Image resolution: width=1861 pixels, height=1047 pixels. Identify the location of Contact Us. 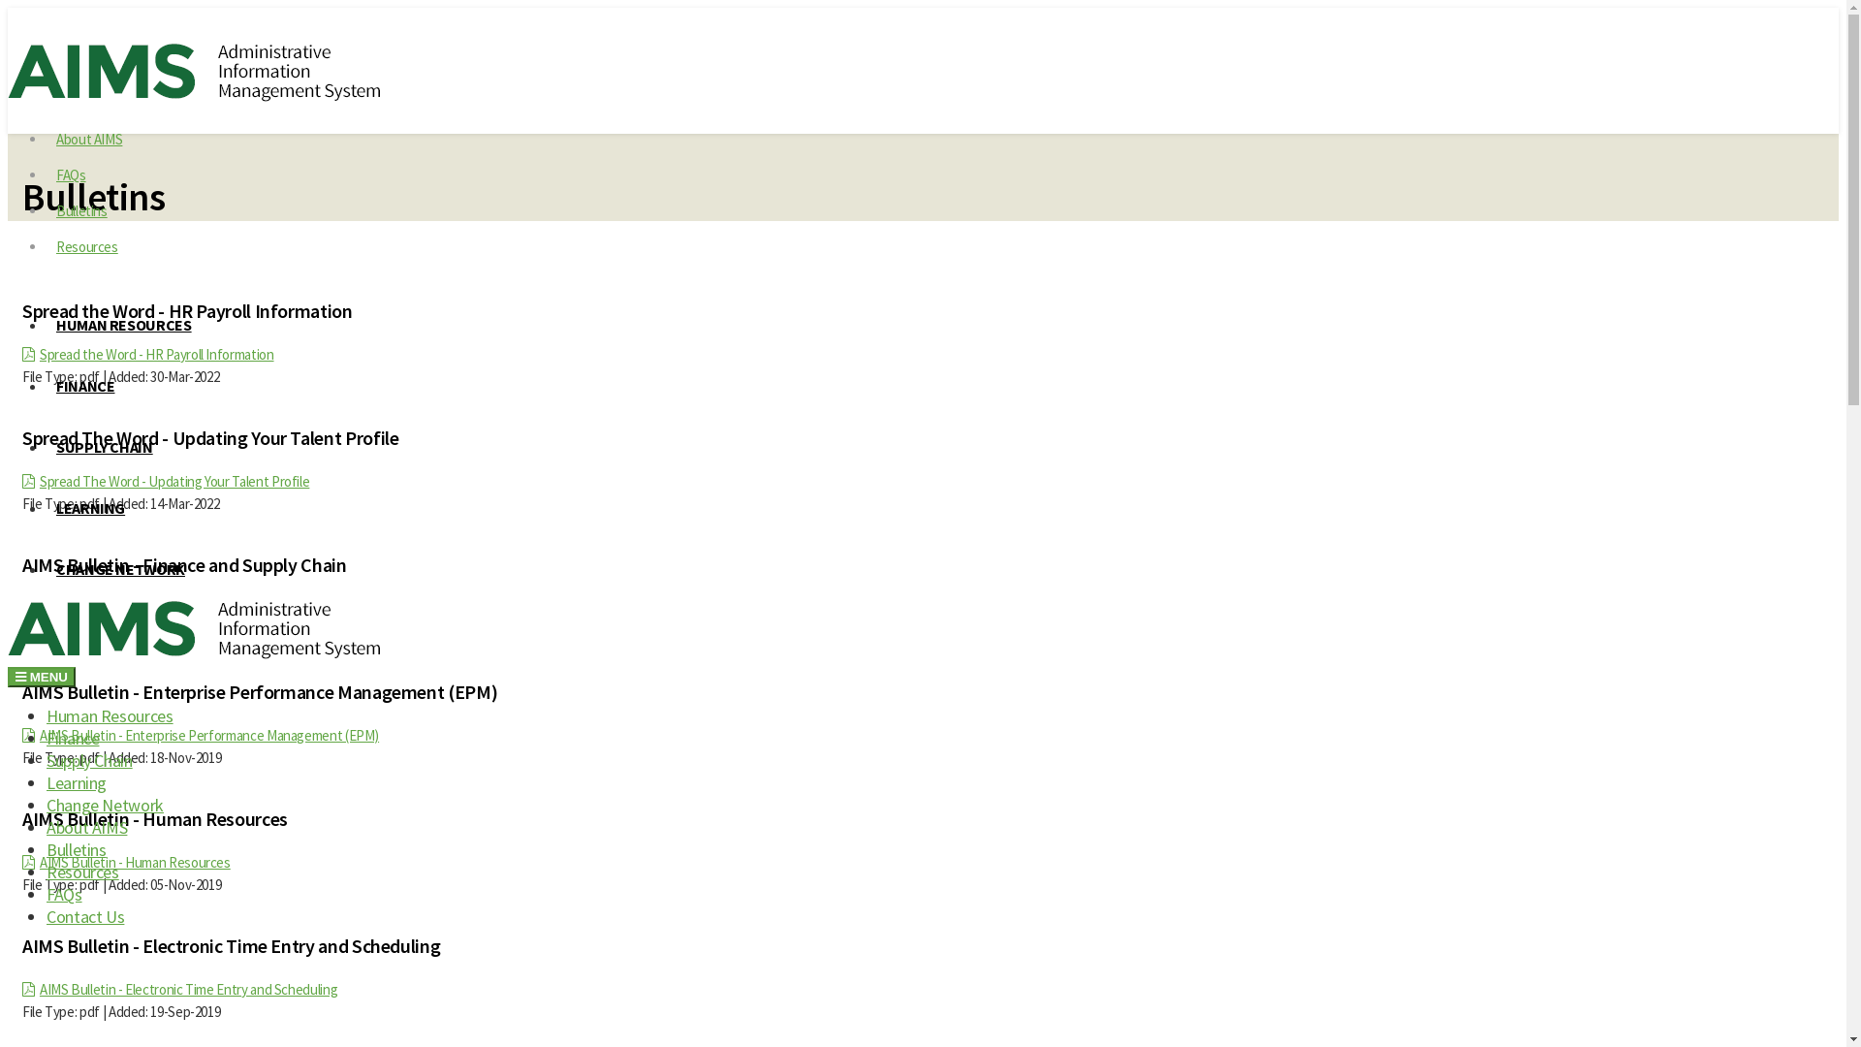
(85, 917).